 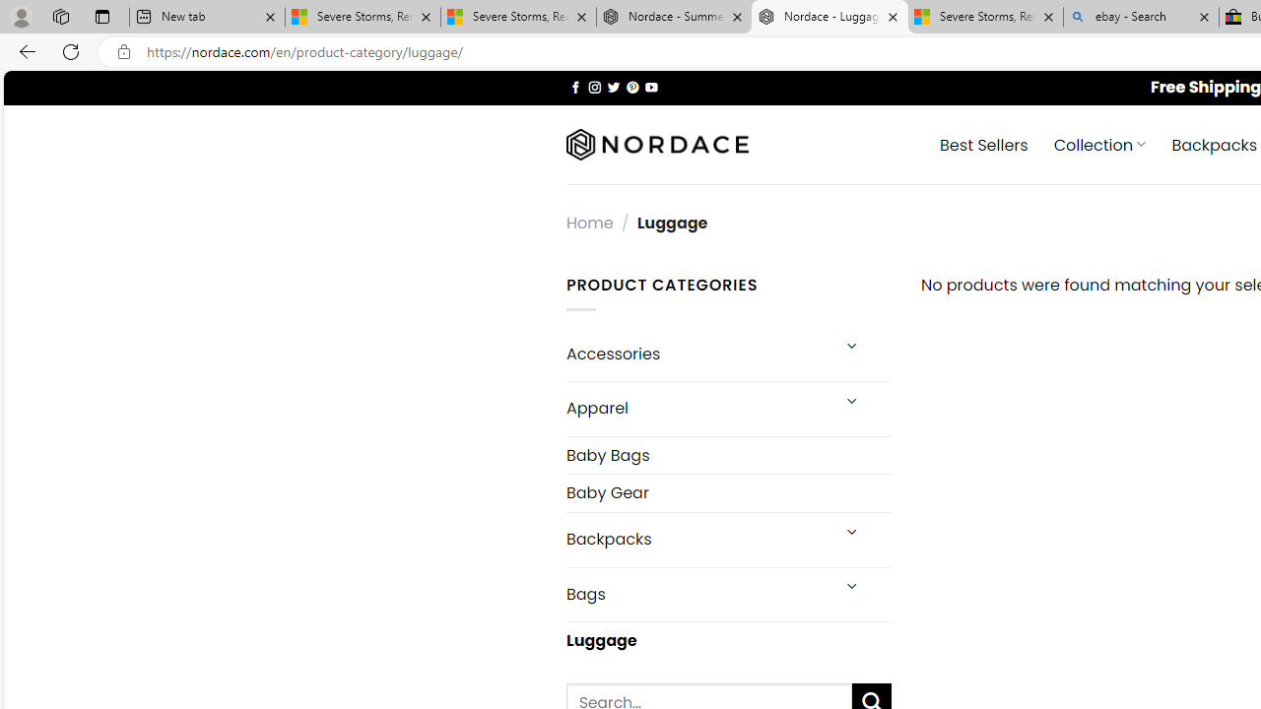 What do you see at coordinates (1141, 18) in the screenshot?
I see `ebay - Search` at bounding box center [1141, 18].